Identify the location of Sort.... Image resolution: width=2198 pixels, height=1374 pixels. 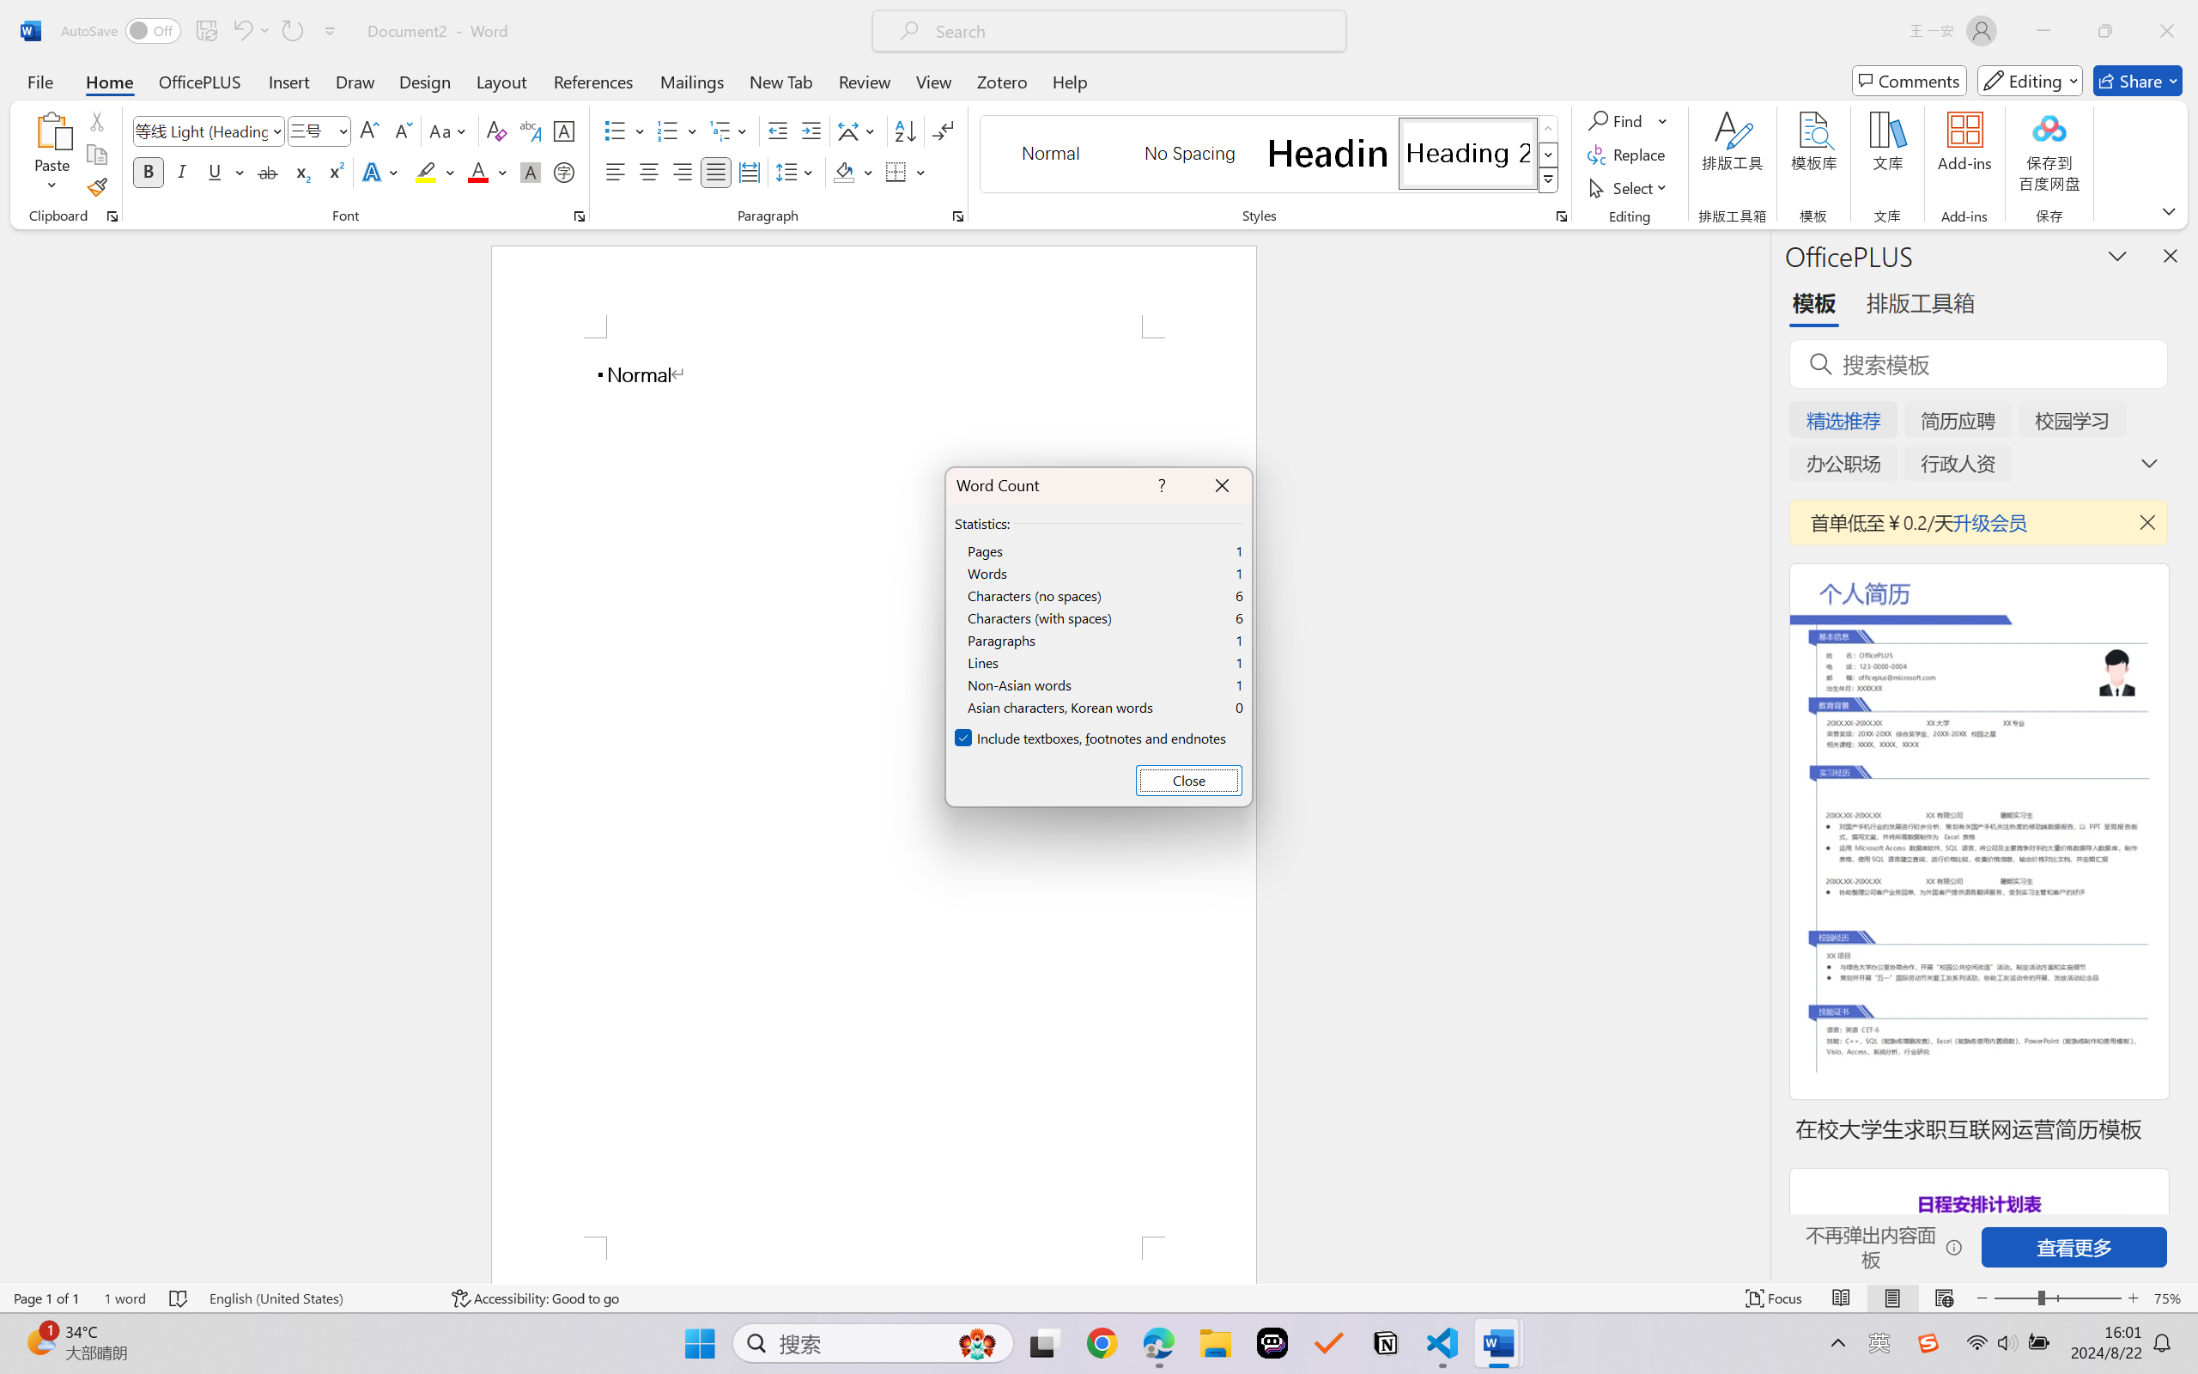
(905, 131).